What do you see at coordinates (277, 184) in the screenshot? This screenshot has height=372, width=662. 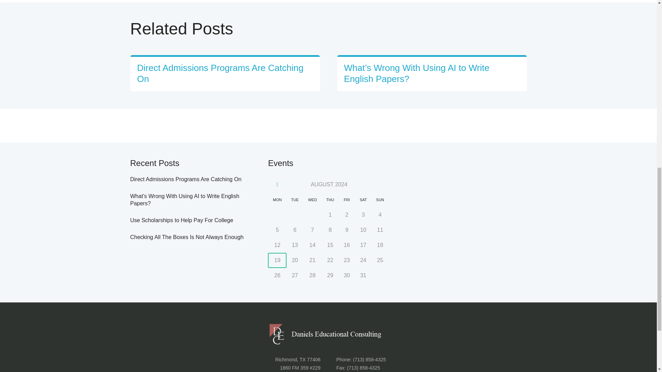 I see `View posts for July 2024` at bounding box center [277, 184].